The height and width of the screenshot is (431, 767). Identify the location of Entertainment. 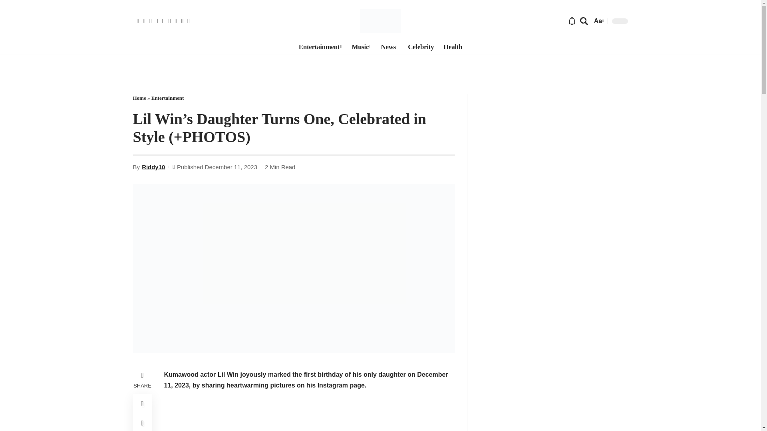
(320, 47).